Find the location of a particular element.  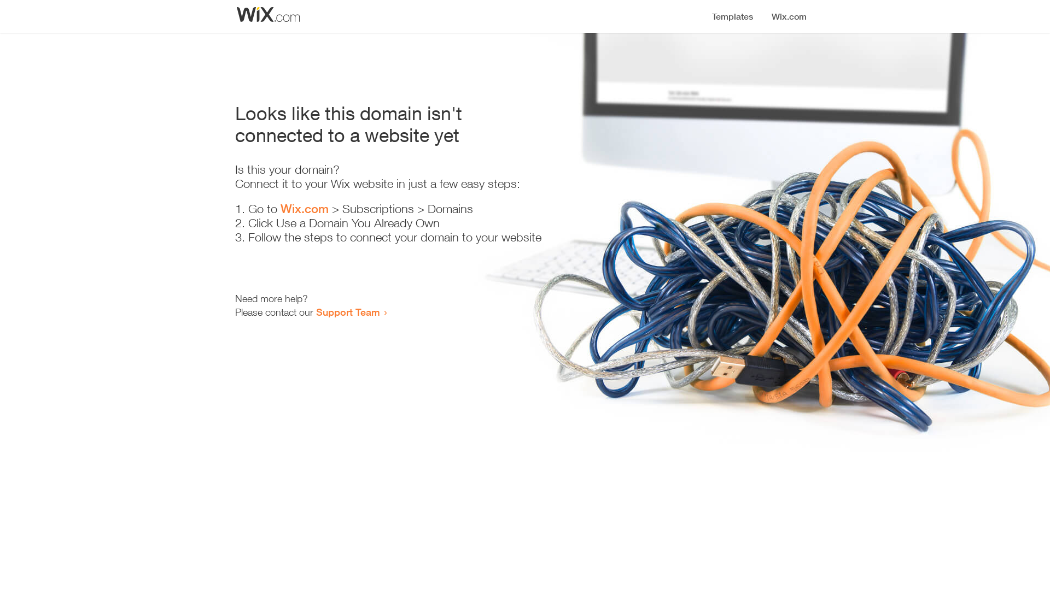

Support Team is located at coordinates (348, 312).